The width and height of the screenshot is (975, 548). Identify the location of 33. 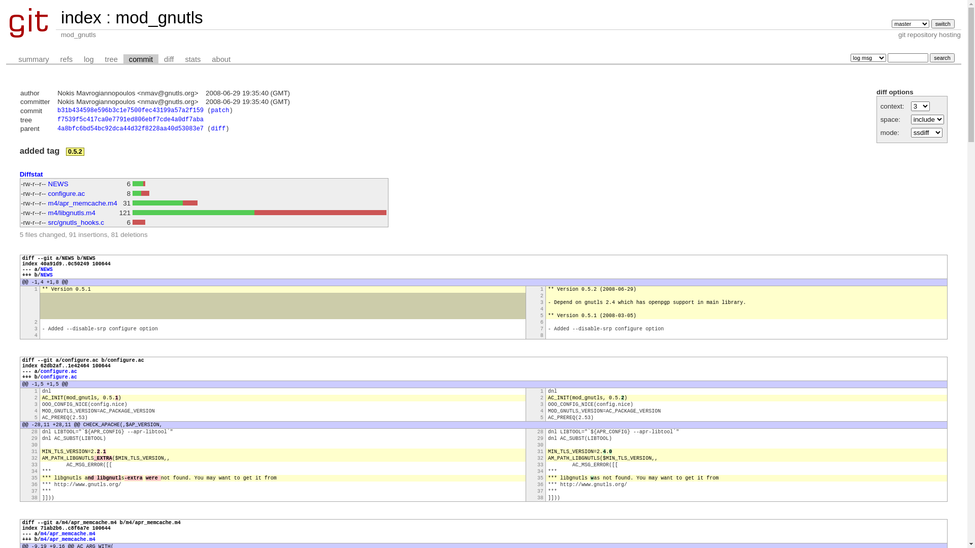
(540, 465).